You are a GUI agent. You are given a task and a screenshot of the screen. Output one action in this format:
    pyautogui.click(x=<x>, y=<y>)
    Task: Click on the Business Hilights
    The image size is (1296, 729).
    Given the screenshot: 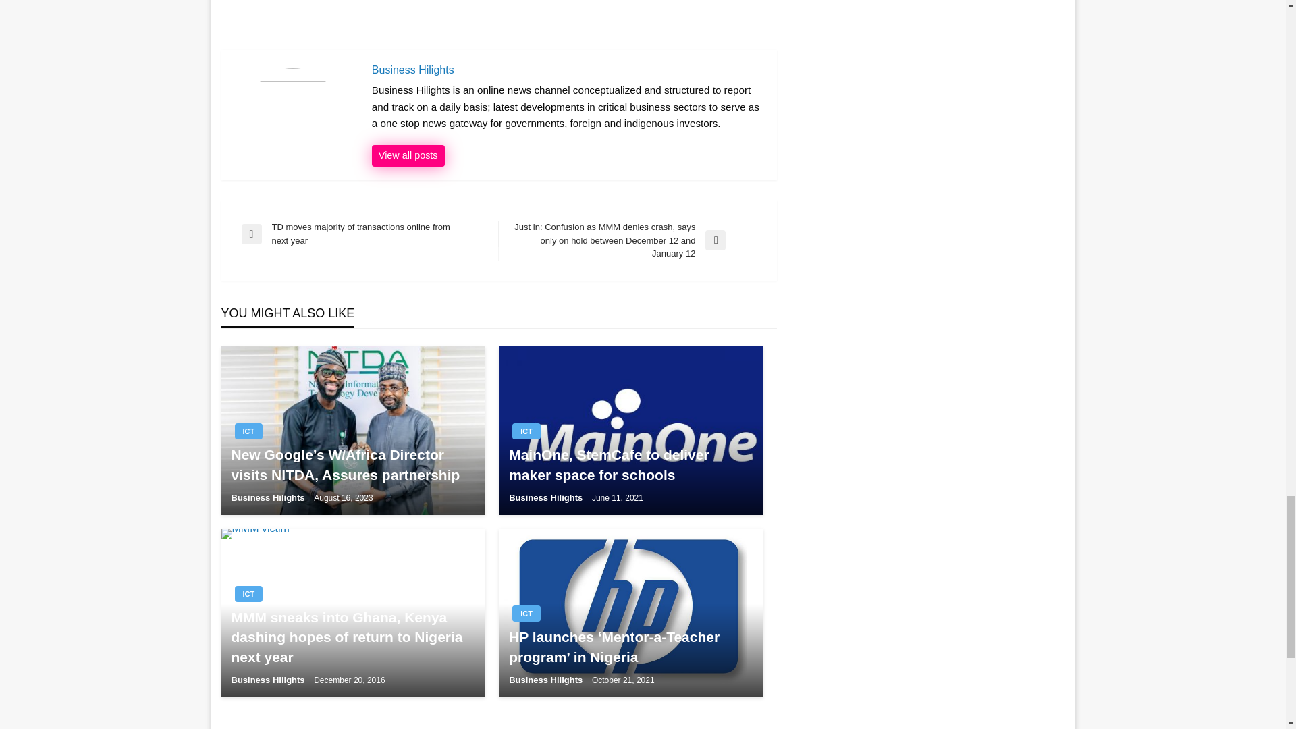 What is the action you would take?
    pyautogui.click(x=408, y=155)
    